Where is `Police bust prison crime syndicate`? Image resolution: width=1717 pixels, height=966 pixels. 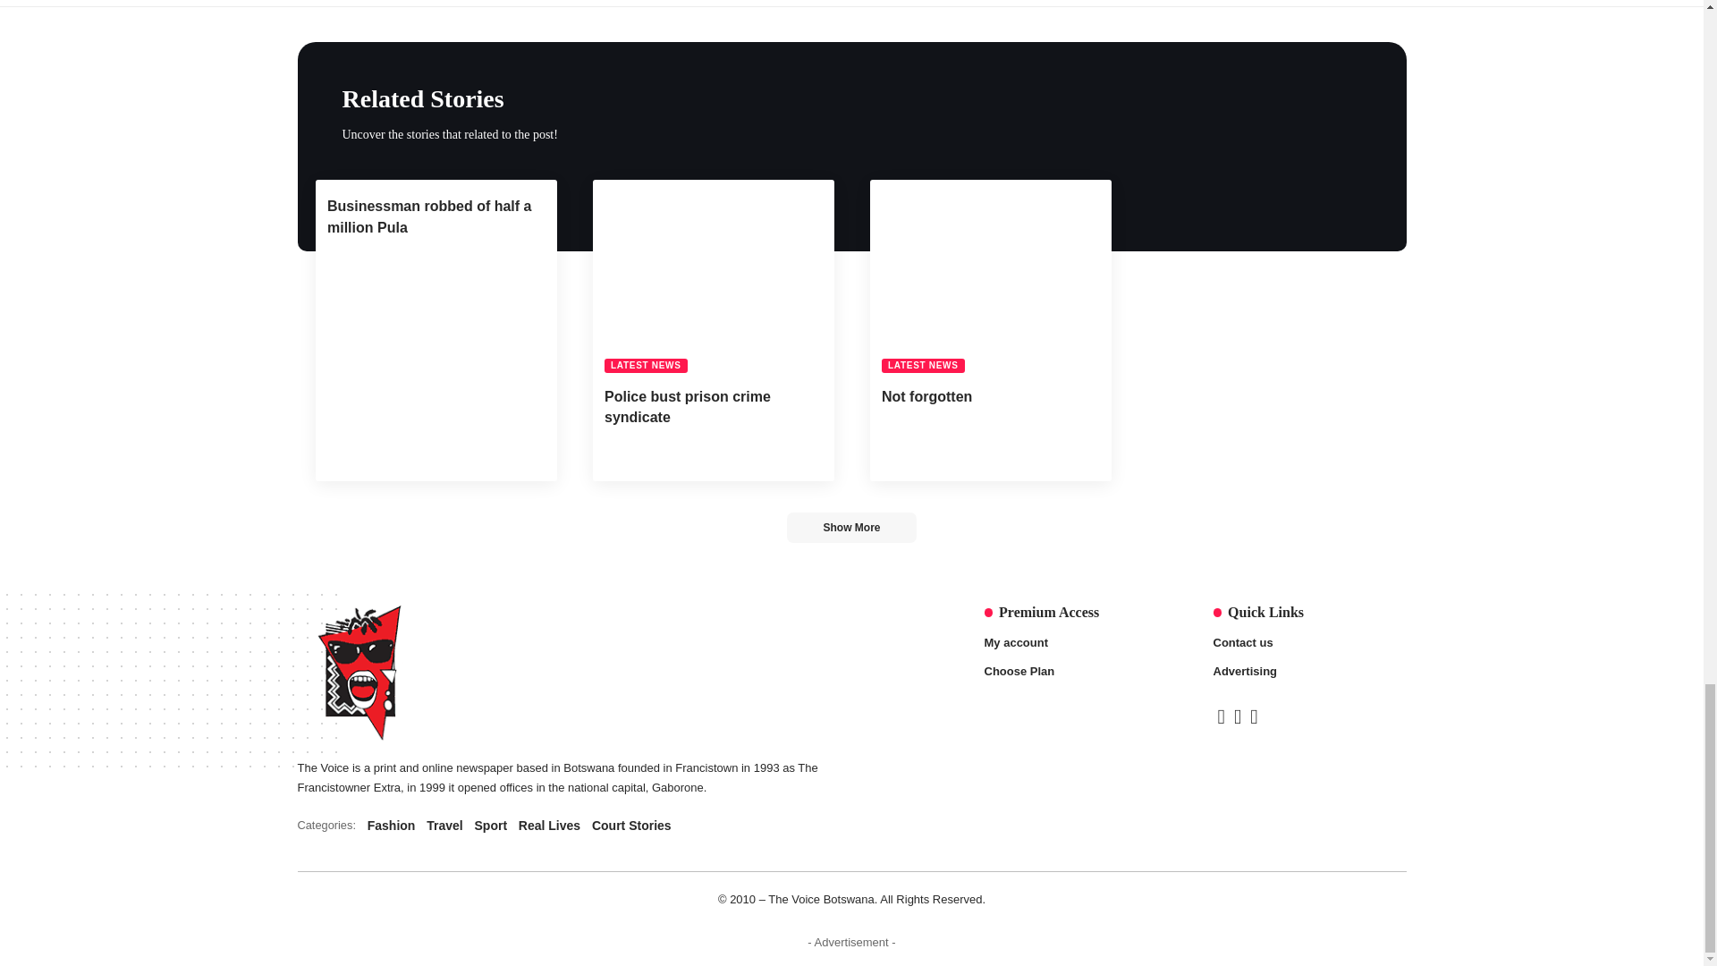 Police bust prison crime syndicate is located at coordinates (588, 826).